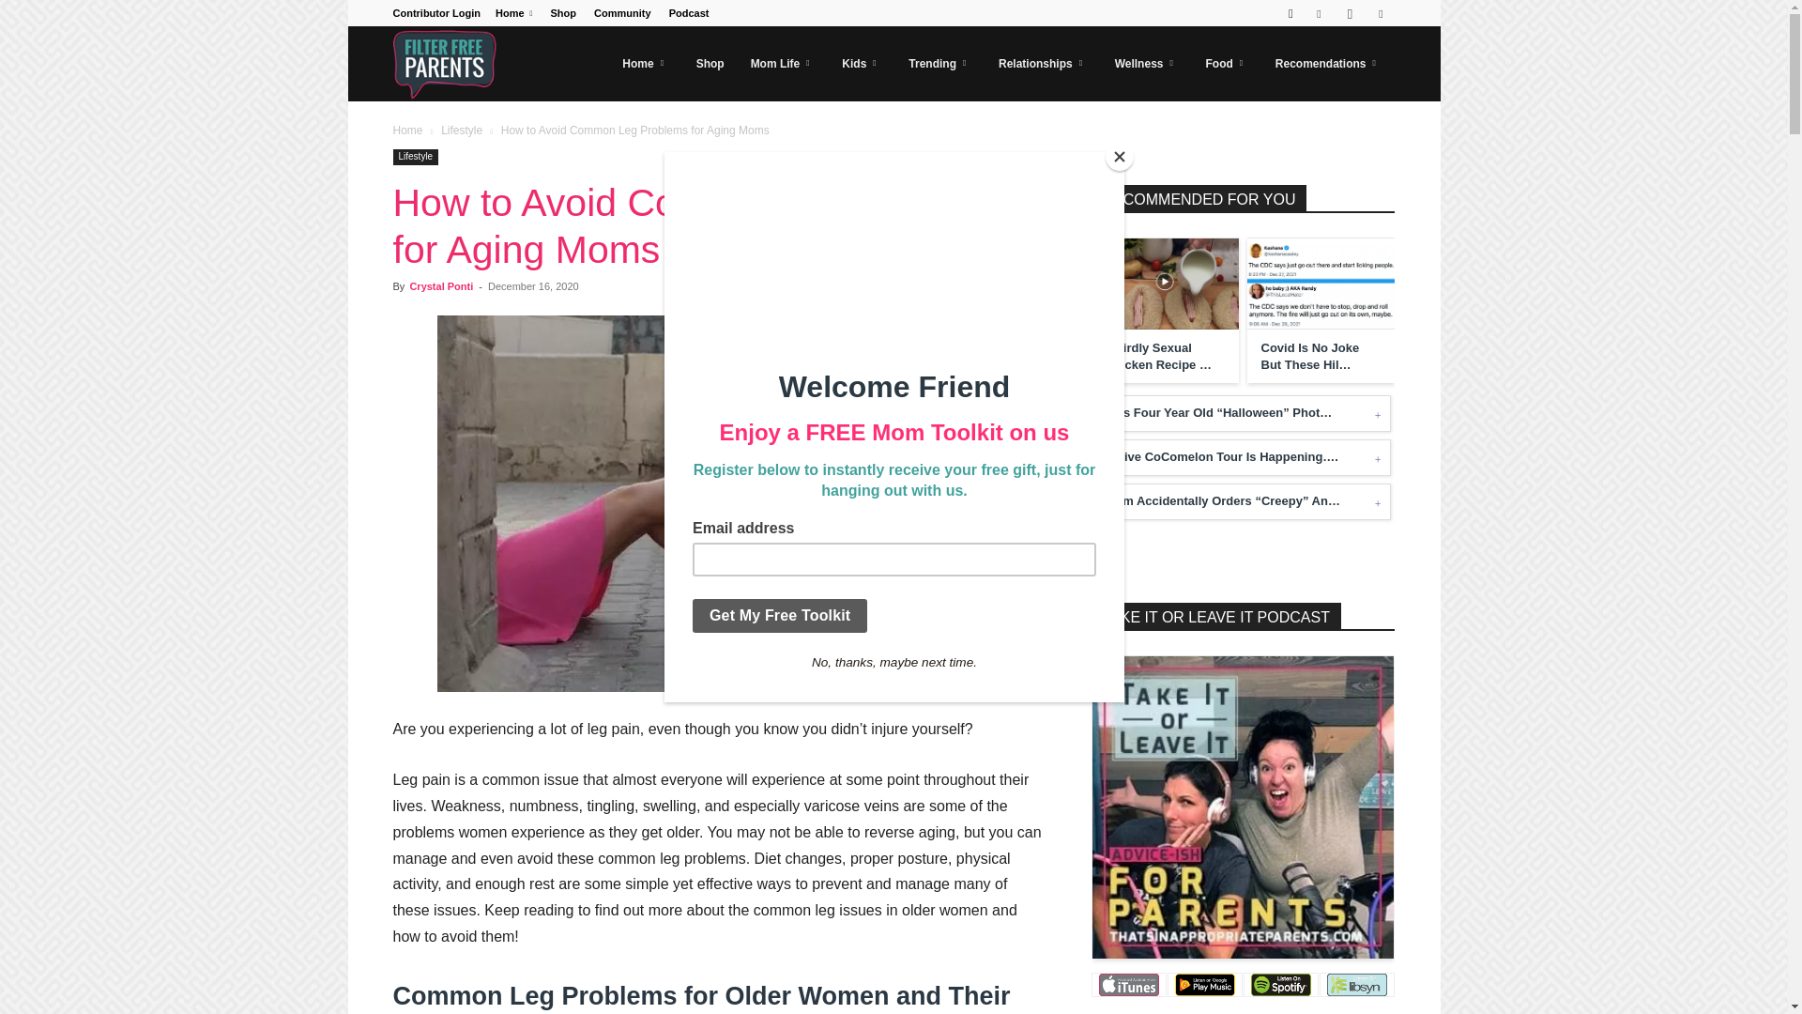 The image size is (1802, 1014). I want to click on Contributor Login, so click(435, 13).